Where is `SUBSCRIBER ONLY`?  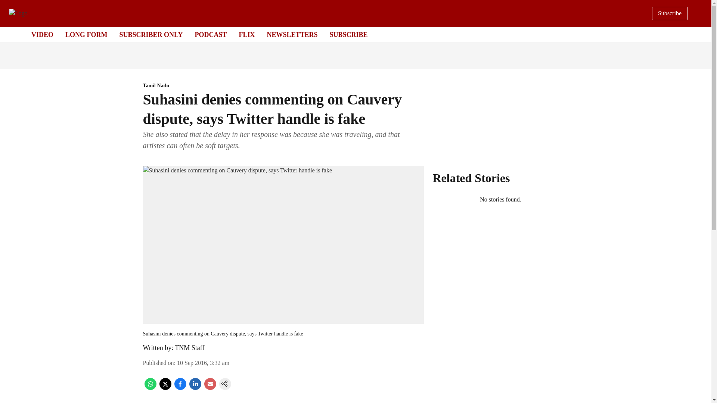 SUBSCRIBER ONLY is located at coordinates (151, 34).